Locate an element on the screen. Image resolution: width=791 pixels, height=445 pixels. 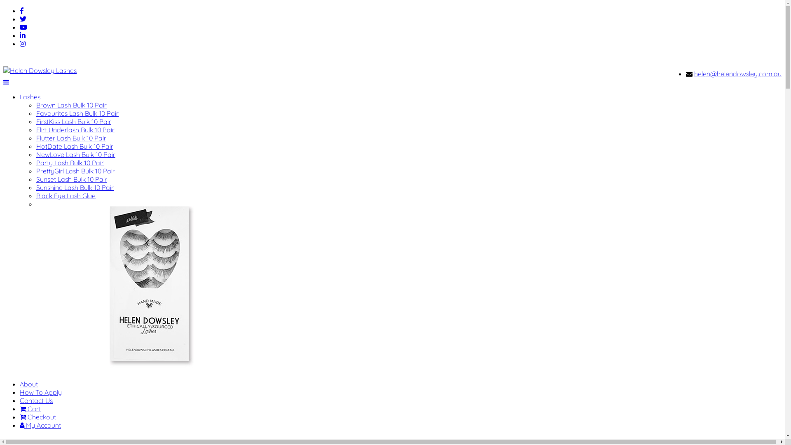
Lashes is located at coordinates (30, 97).